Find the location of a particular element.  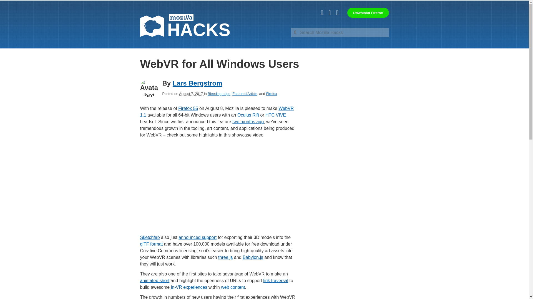

Lars Bergstrom is located at coordinates (197, 83).